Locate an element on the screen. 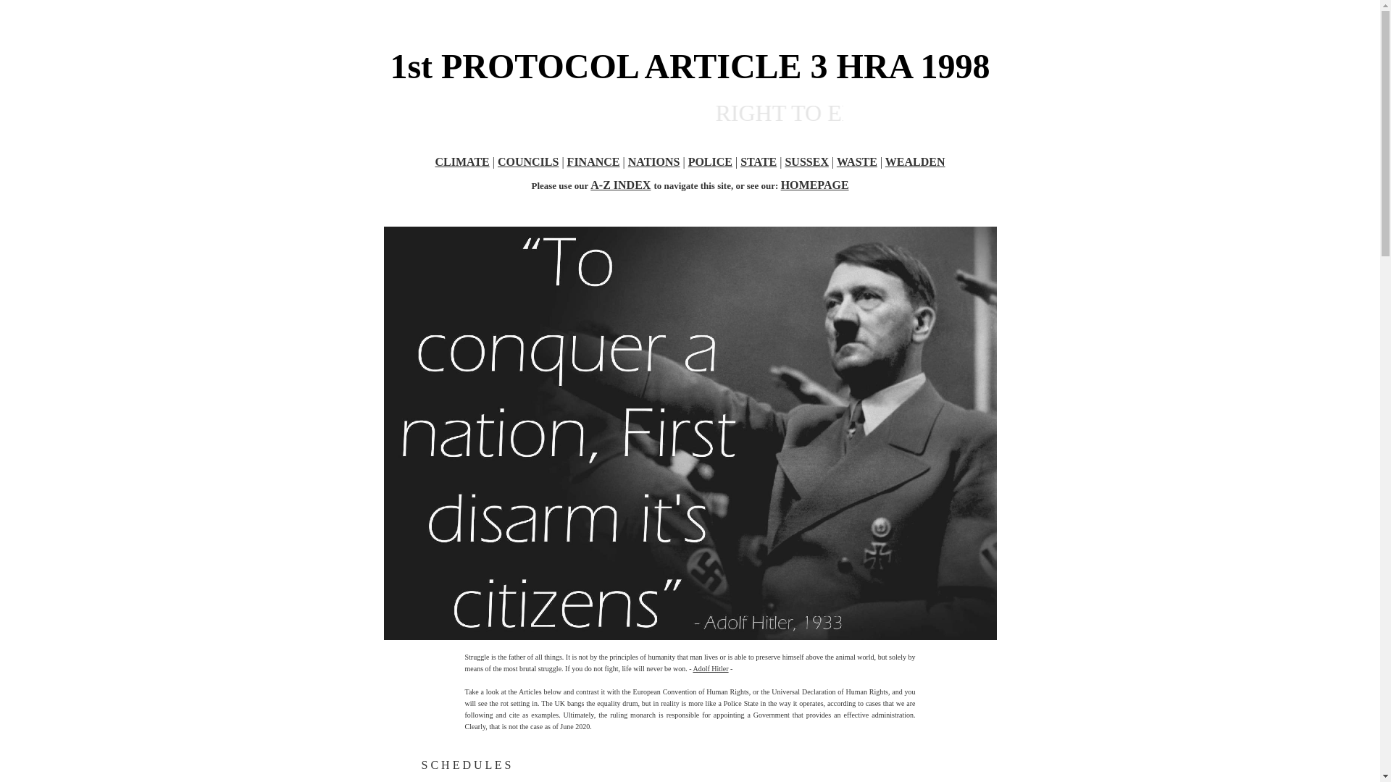  POLICE is located at coordinates (710, 161).